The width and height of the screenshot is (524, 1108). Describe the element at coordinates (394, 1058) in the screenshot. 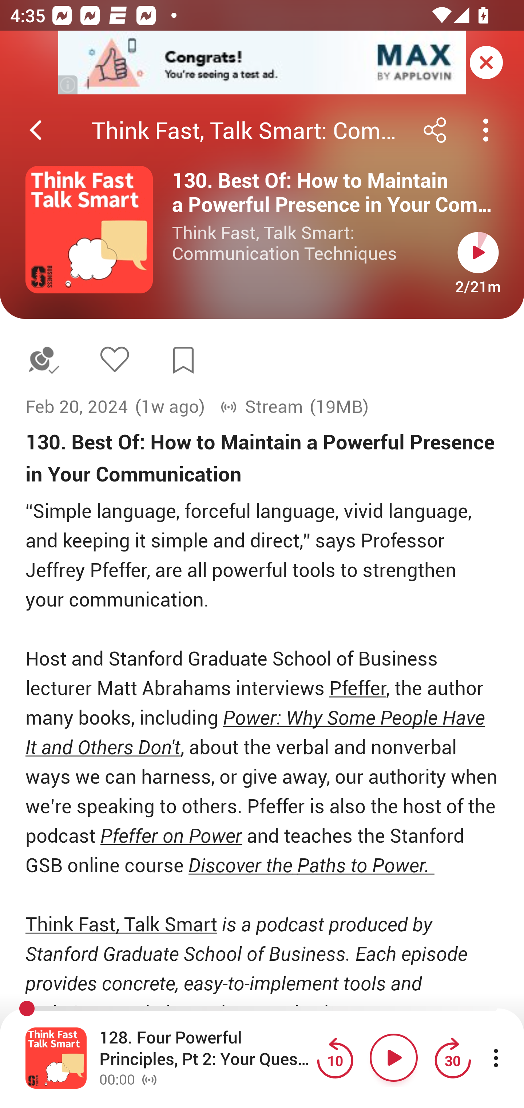

I see `Play button` at that location.